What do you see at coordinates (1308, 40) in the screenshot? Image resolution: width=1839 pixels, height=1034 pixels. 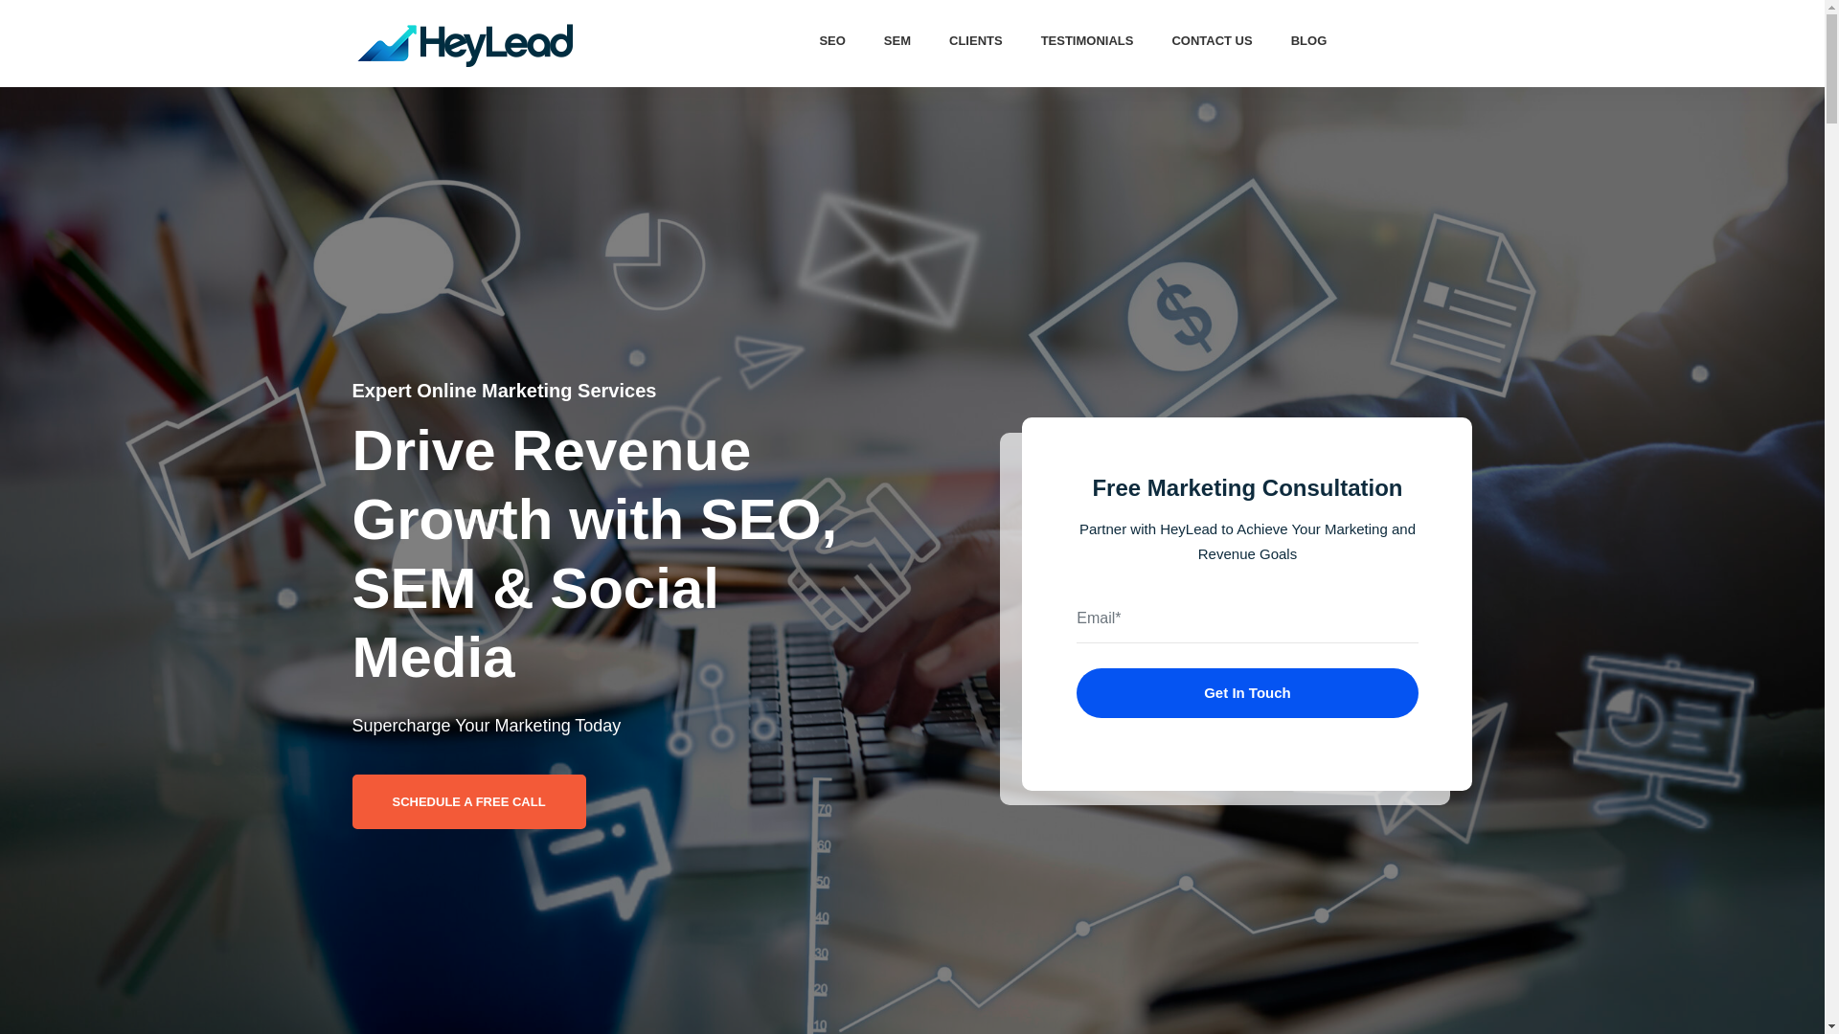 I see `BLOG` at bounding box center [1308, 40].